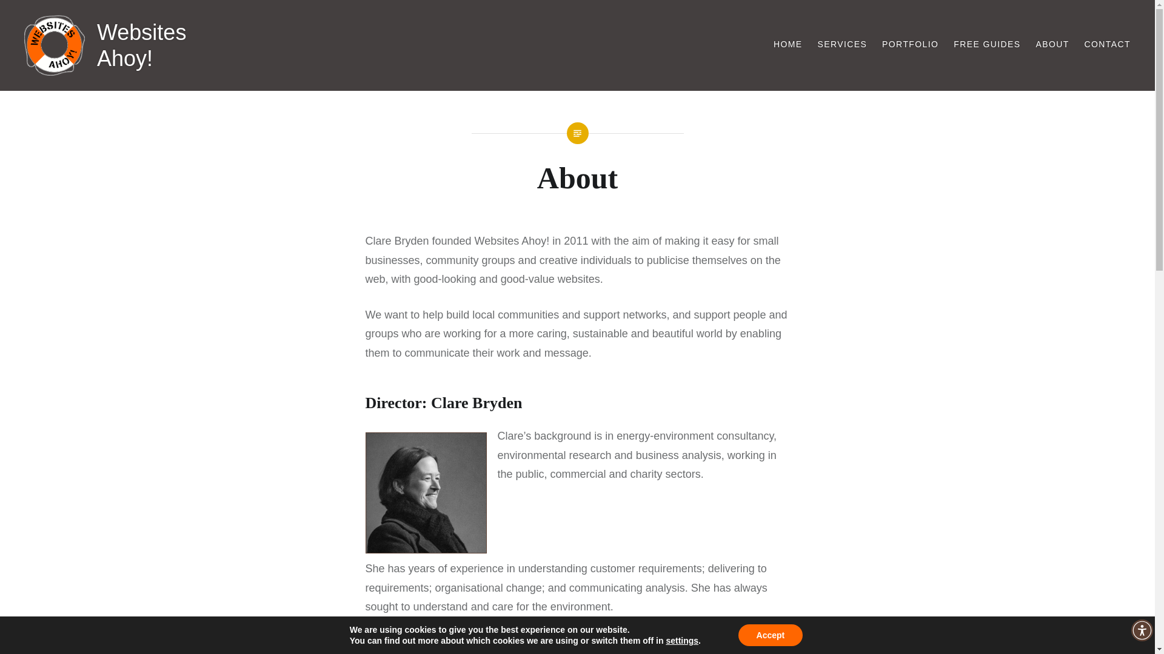 The width and height of the screenshot is (1164, 654). Describe the element at coordinates (788, 44) in the screenshot. I see `HOME` at that location.